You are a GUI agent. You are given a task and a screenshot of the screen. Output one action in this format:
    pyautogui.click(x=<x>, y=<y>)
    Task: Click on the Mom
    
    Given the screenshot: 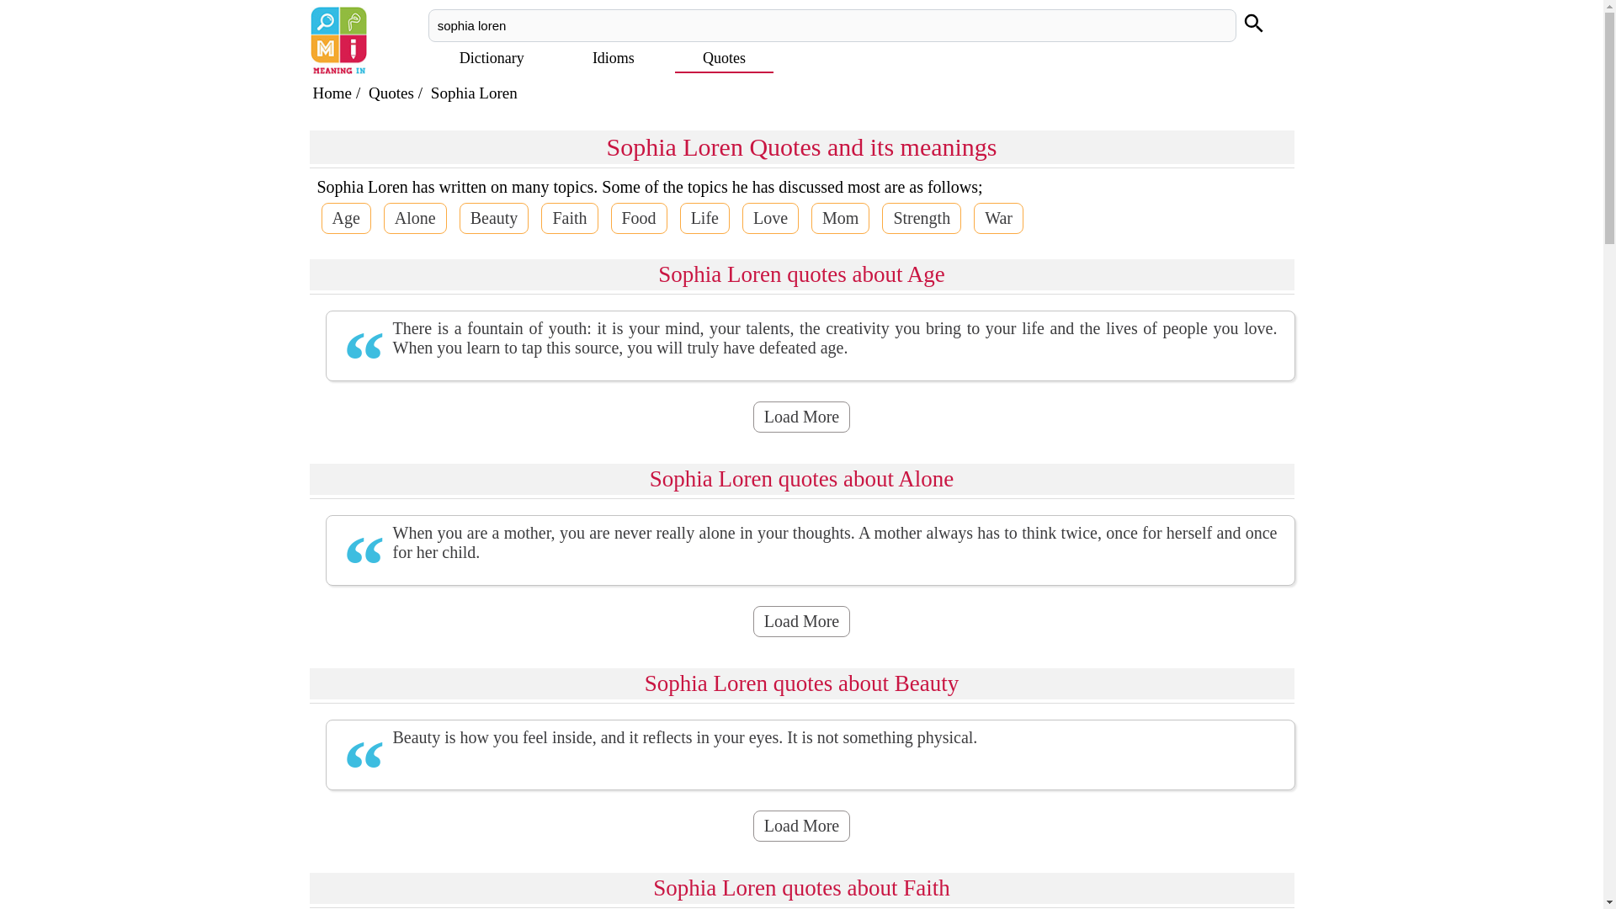 What is the action you would take?
    pyautogui.click(x=840, y=217)
    